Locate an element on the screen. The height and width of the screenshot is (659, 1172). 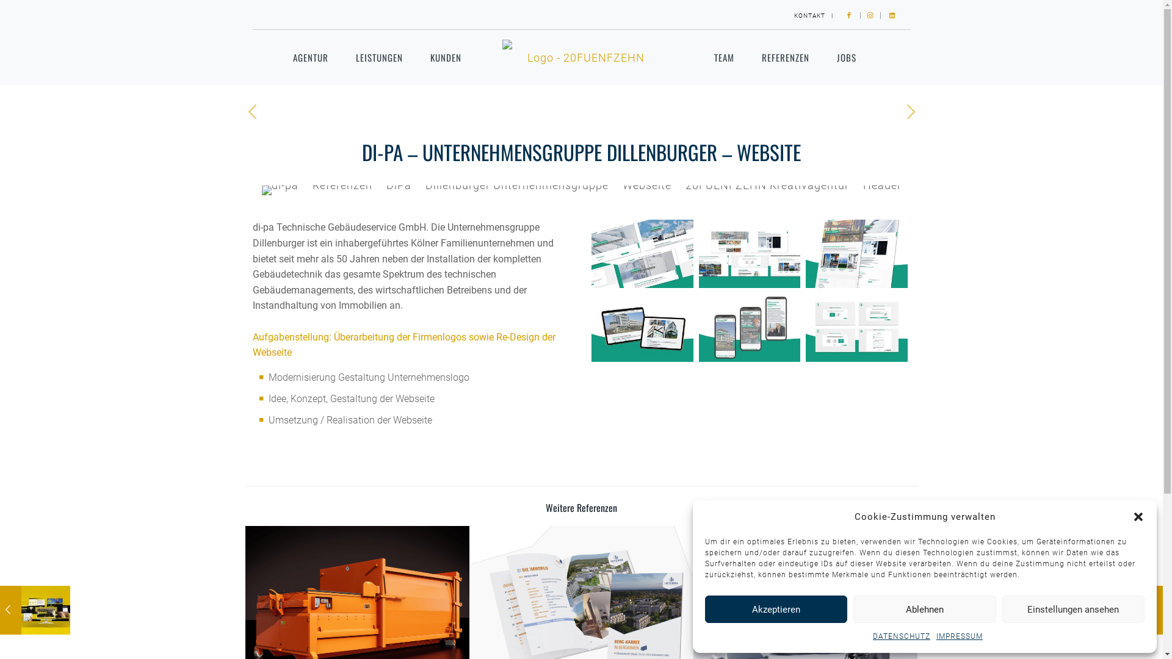
AGENTUR is located at coordinates (311, 57).